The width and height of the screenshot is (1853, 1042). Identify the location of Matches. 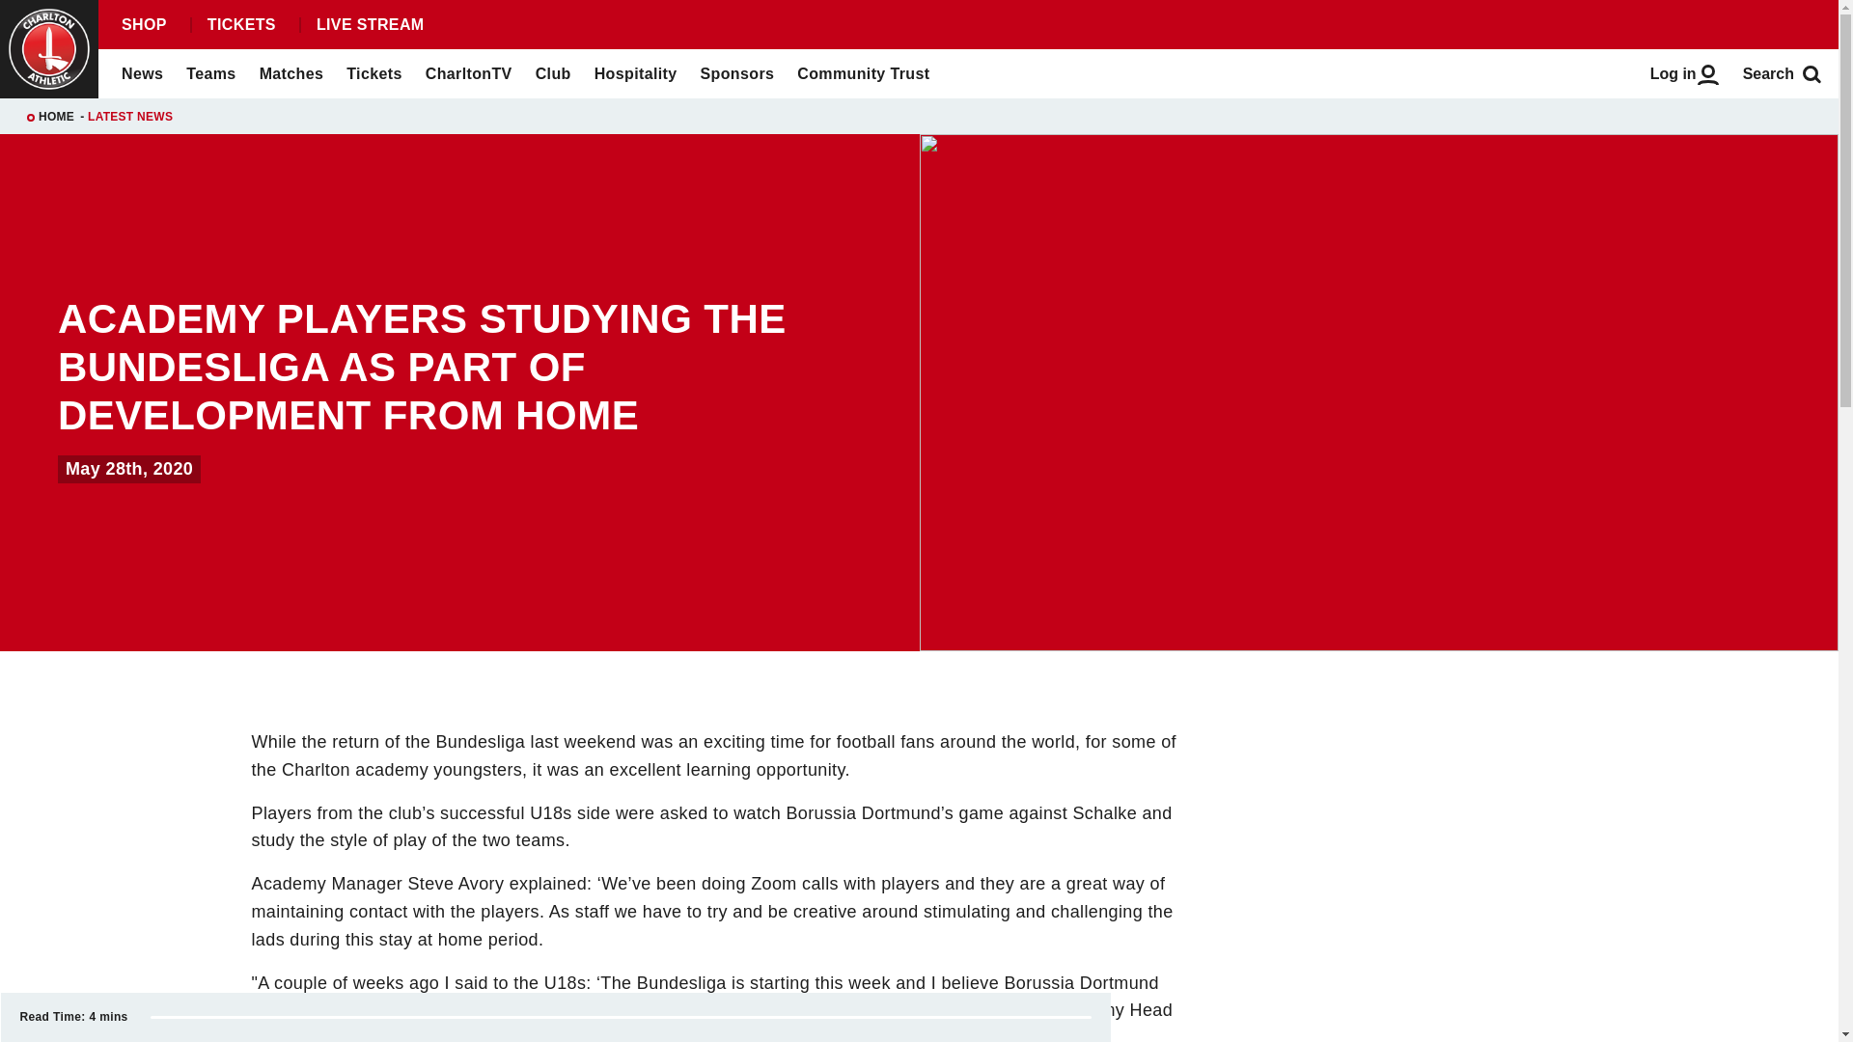
(291, 73).